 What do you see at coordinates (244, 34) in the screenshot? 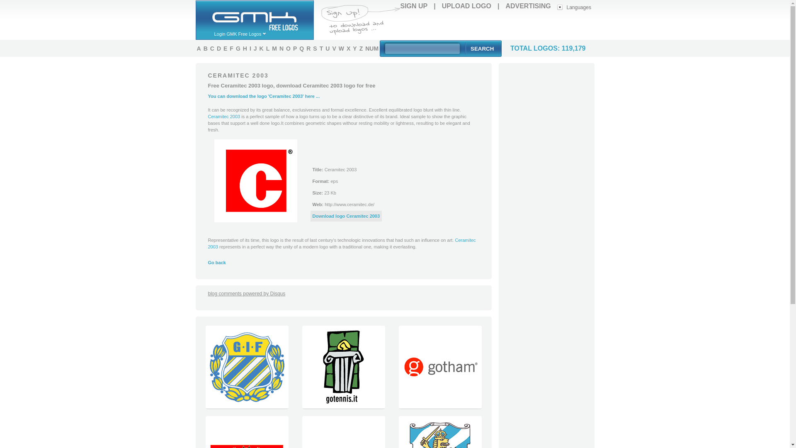
I see `Login GMK Free Logos` at bounding box center [244, 34].